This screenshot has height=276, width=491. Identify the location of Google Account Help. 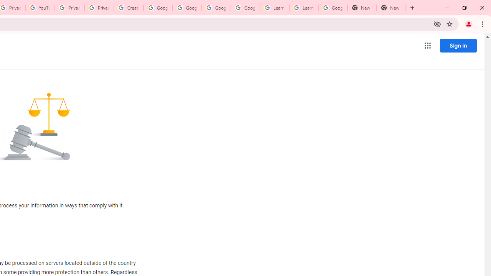
(158, 8).